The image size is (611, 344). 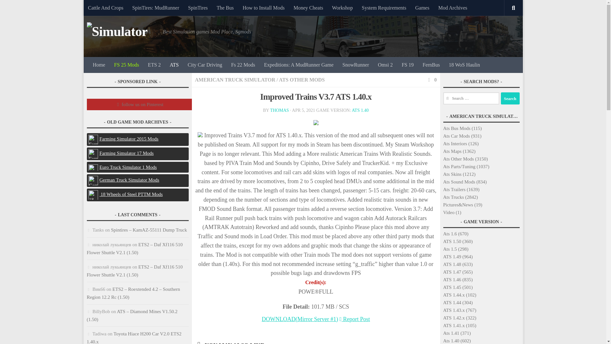 What do you see at coordinates (198, 8) in the screenshot?
I see `SpinTires` at bounding box center [198, 8].